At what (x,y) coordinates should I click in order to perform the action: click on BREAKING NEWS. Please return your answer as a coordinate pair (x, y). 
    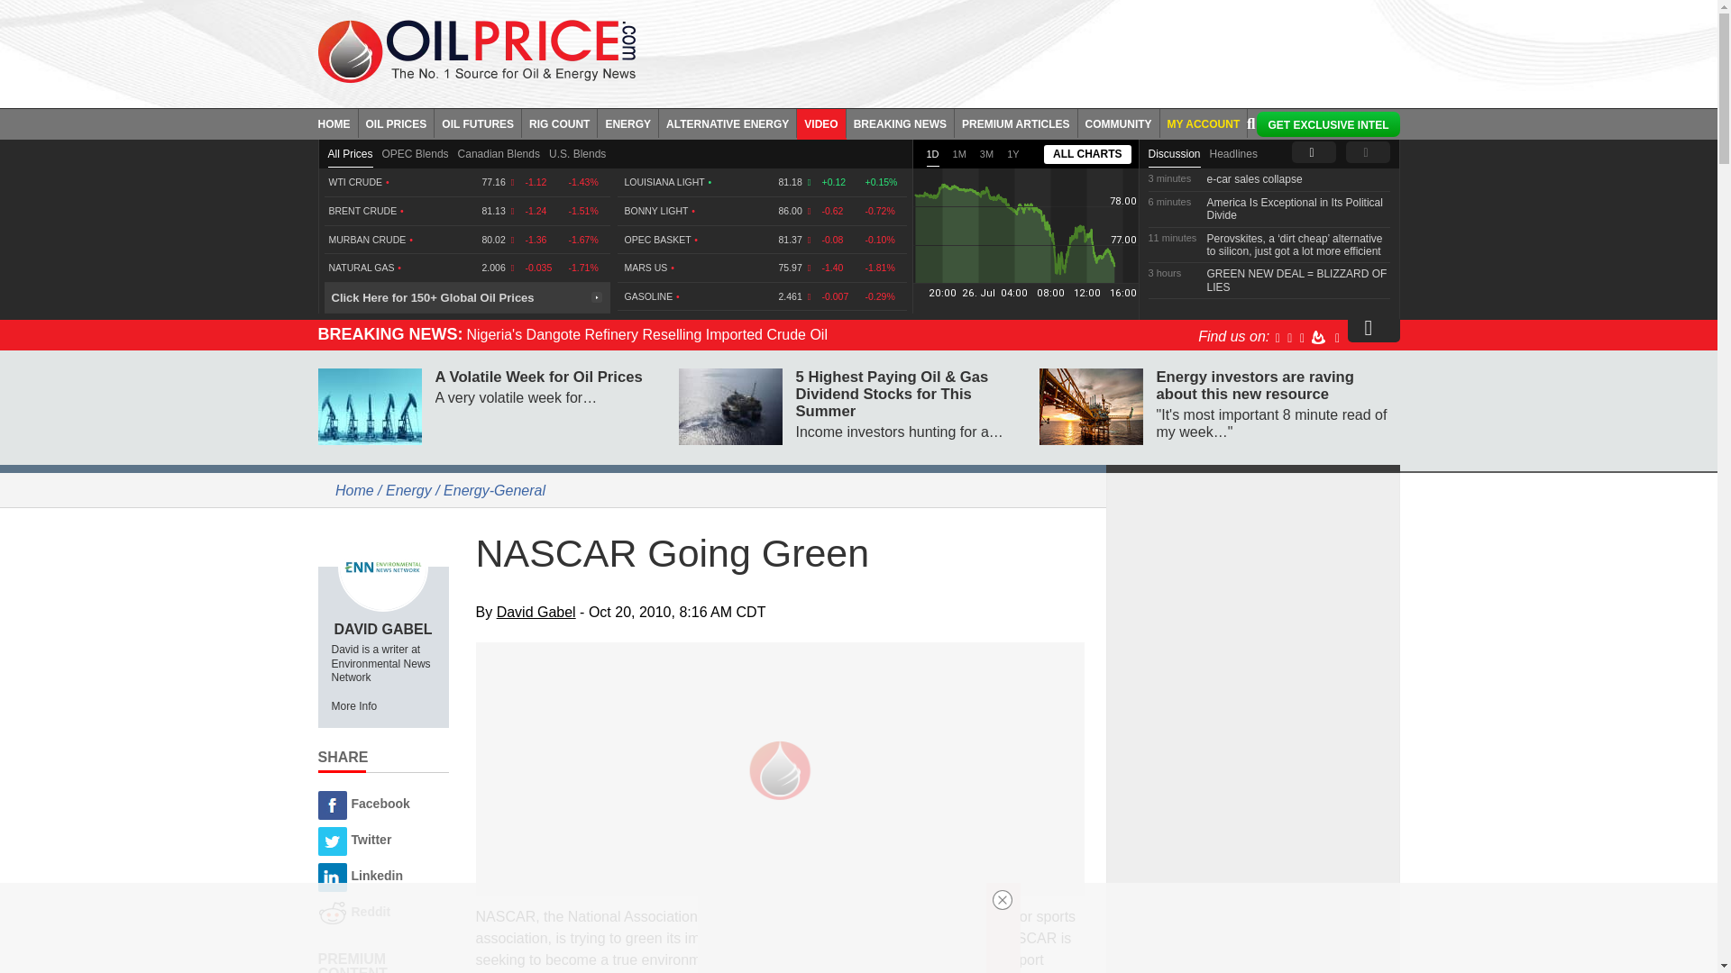
    Looking at the image, I should click on (900, 123).